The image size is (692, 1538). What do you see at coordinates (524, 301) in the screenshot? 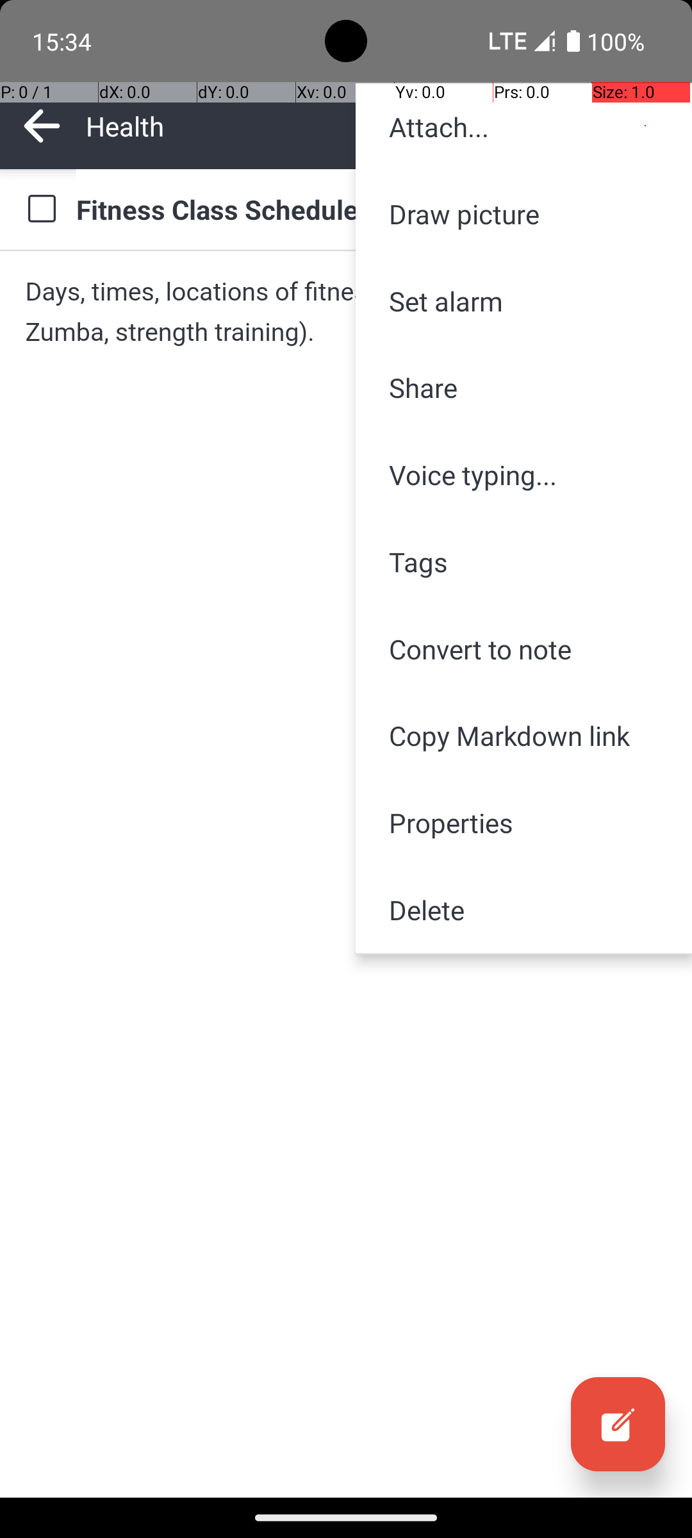
I see `Set alarm` at bounding box center [524, 301].